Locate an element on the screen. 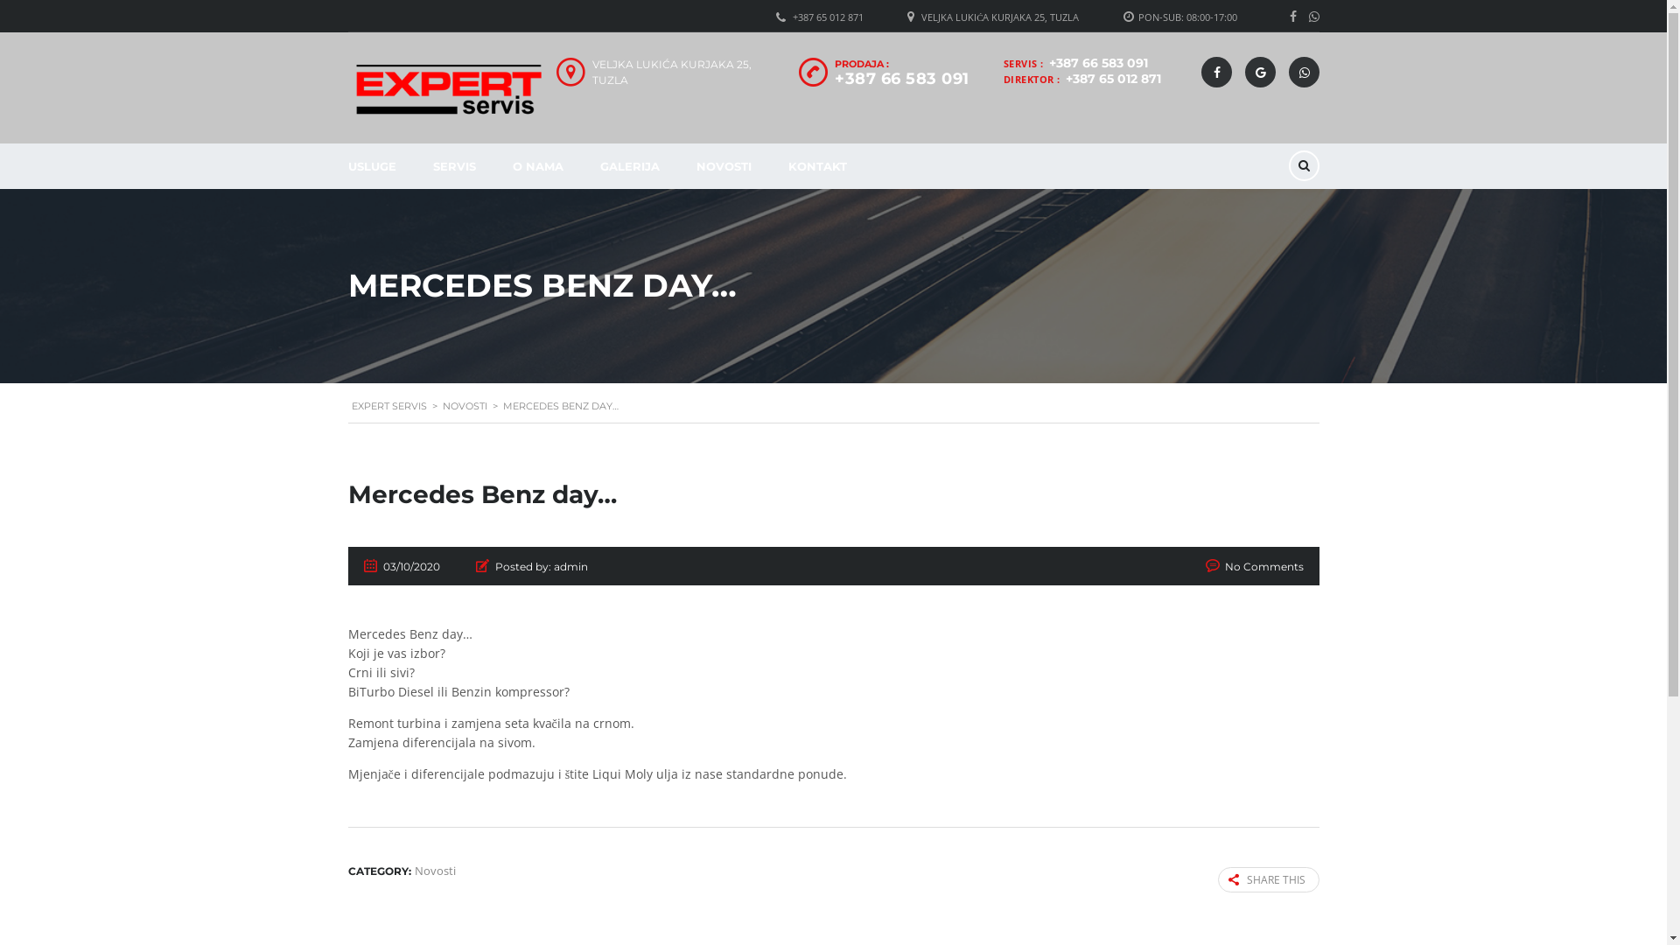 Image resolution: width=1680 pixels, height=945 pixels. No Comments is located at coordinates (1264, 567).